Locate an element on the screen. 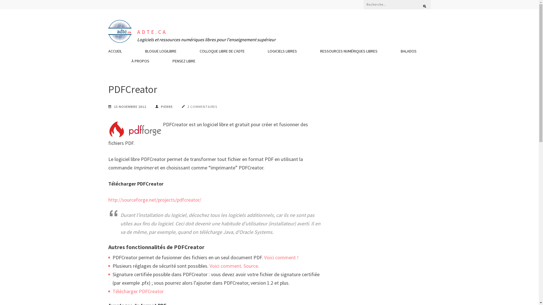 The width and height of the screenshot is (543, 305). PIERRE is located at coordinates (164, 107).